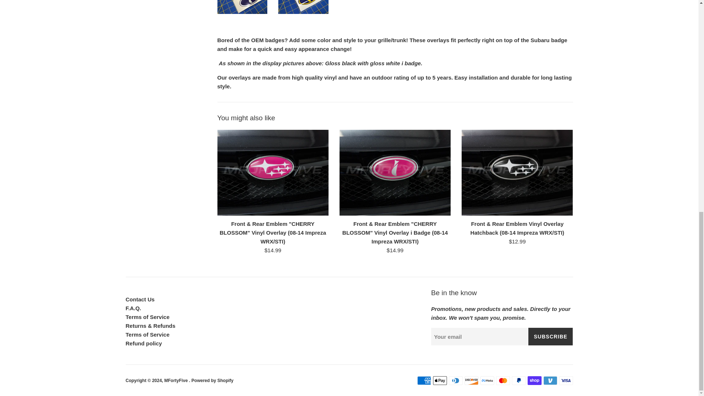  I want to click on Visa, so click(566, 381).